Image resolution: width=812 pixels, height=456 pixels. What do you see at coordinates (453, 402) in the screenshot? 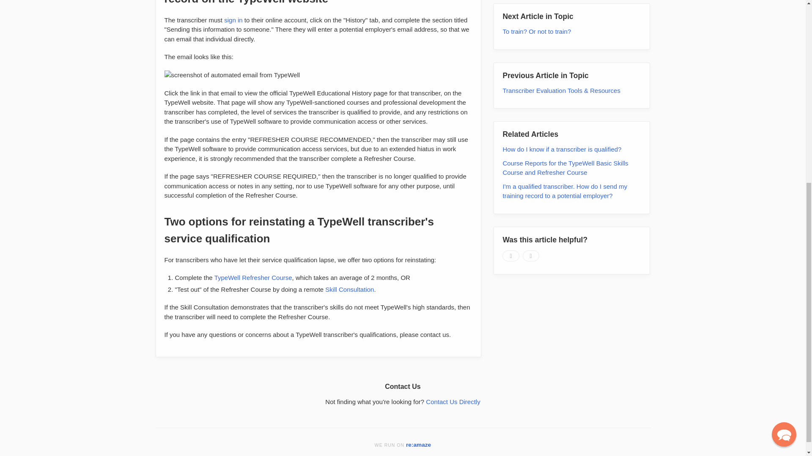
I see `Contact Us Directly` at bounding box center [453, 402].